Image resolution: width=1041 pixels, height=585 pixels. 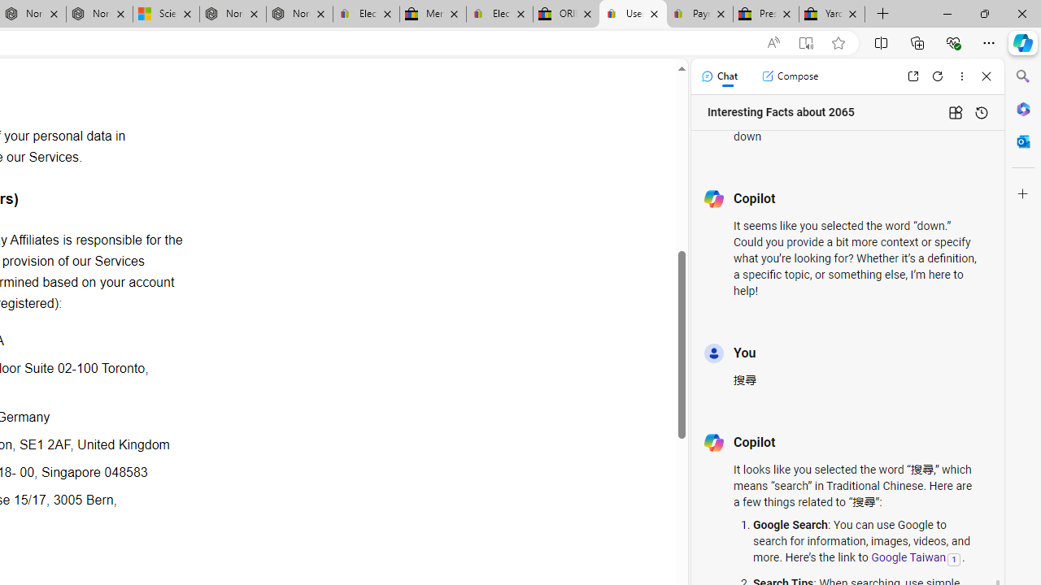 What do you see at coordinates (773, 43) in the screenshot?
I see `Read aloud this page (Ctrl+Shift+U)` at bounding box center [773, 43].